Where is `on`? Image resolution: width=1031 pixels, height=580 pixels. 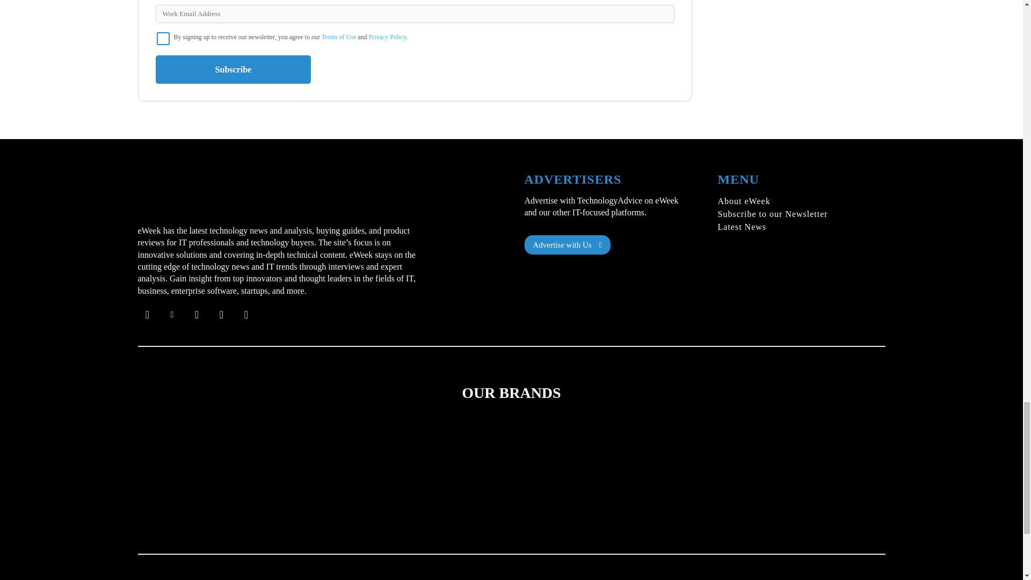 on is located at coordinates (163, 39).